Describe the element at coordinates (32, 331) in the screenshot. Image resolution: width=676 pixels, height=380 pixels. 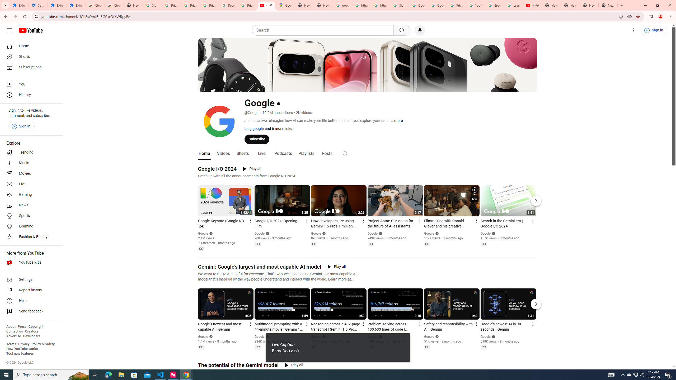
I see `Creators` at that location.